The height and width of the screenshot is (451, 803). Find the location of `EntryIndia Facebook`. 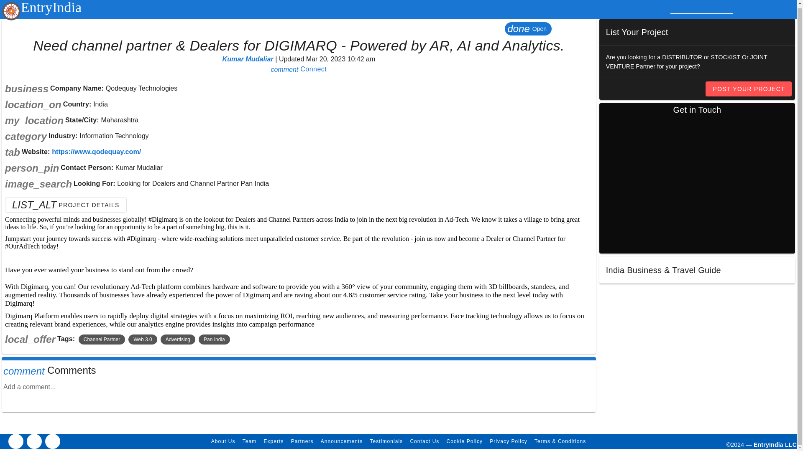

EntryIndia Facebook is located at coordinates (66, 205).